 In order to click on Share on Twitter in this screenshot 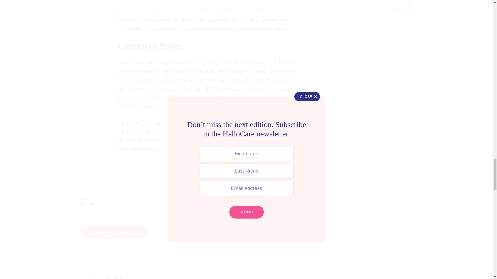, I will do `click(175, 201)`.